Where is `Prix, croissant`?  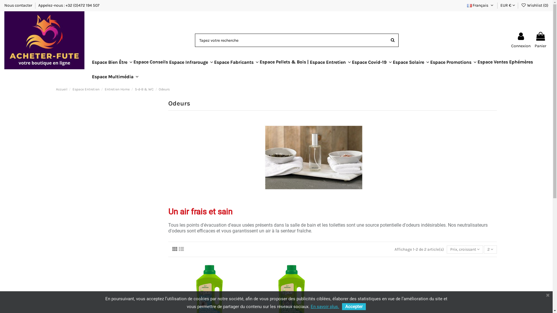
Prix, croissant is located at coordinates (465, 250).